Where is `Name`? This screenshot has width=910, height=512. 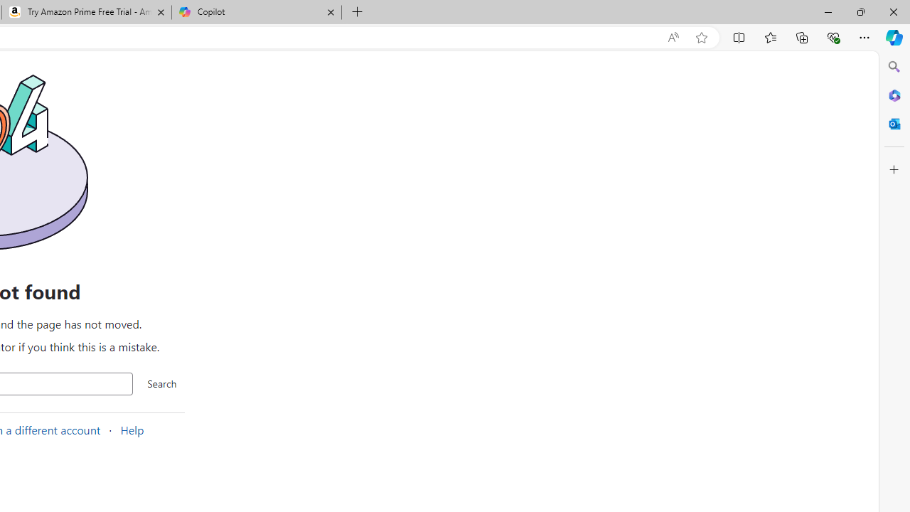 Name is located at coordinates (458, 317).